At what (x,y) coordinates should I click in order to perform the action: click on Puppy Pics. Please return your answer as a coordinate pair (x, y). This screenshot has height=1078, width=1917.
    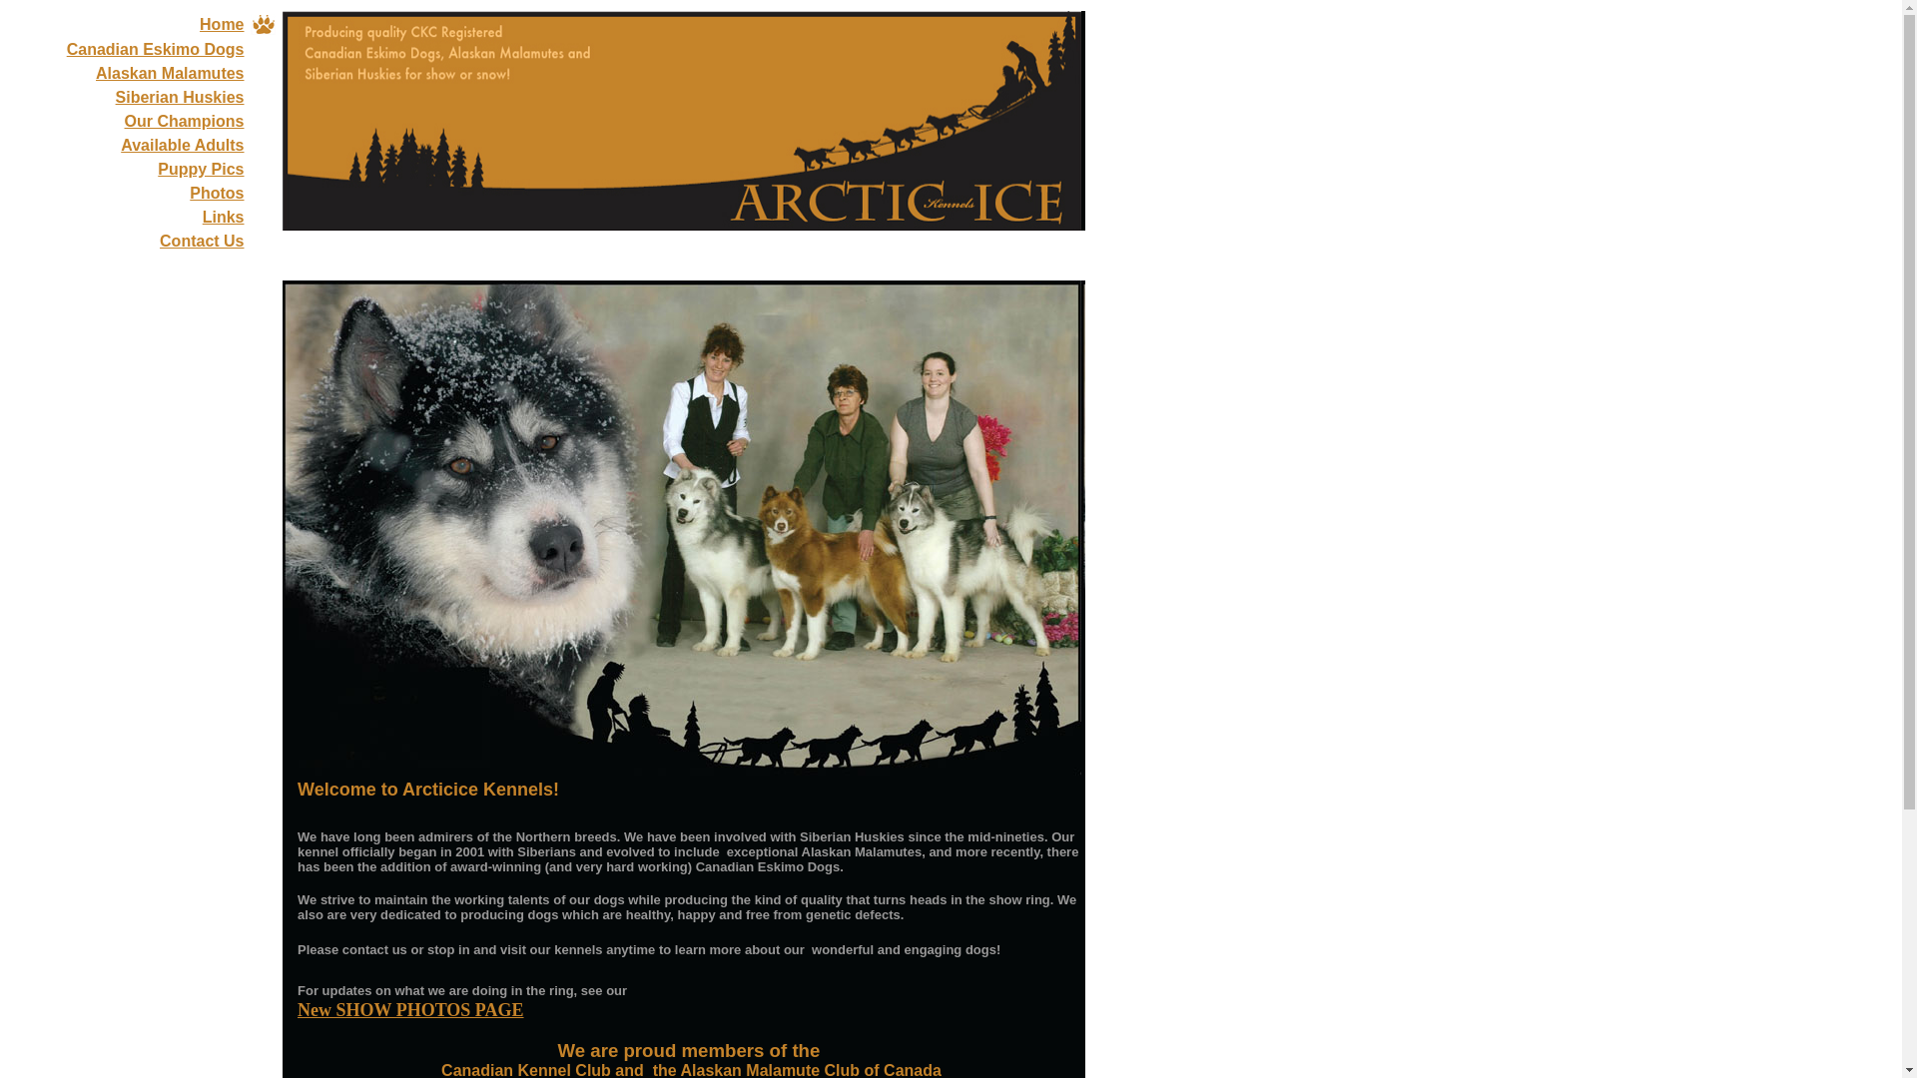
    Looking at the image, I should click on (200, 169).